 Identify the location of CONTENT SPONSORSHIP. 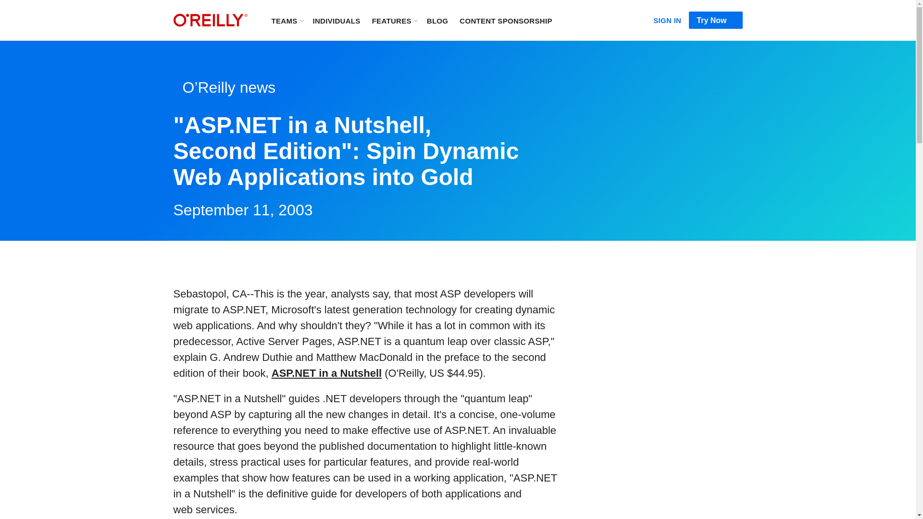
(506, 20).